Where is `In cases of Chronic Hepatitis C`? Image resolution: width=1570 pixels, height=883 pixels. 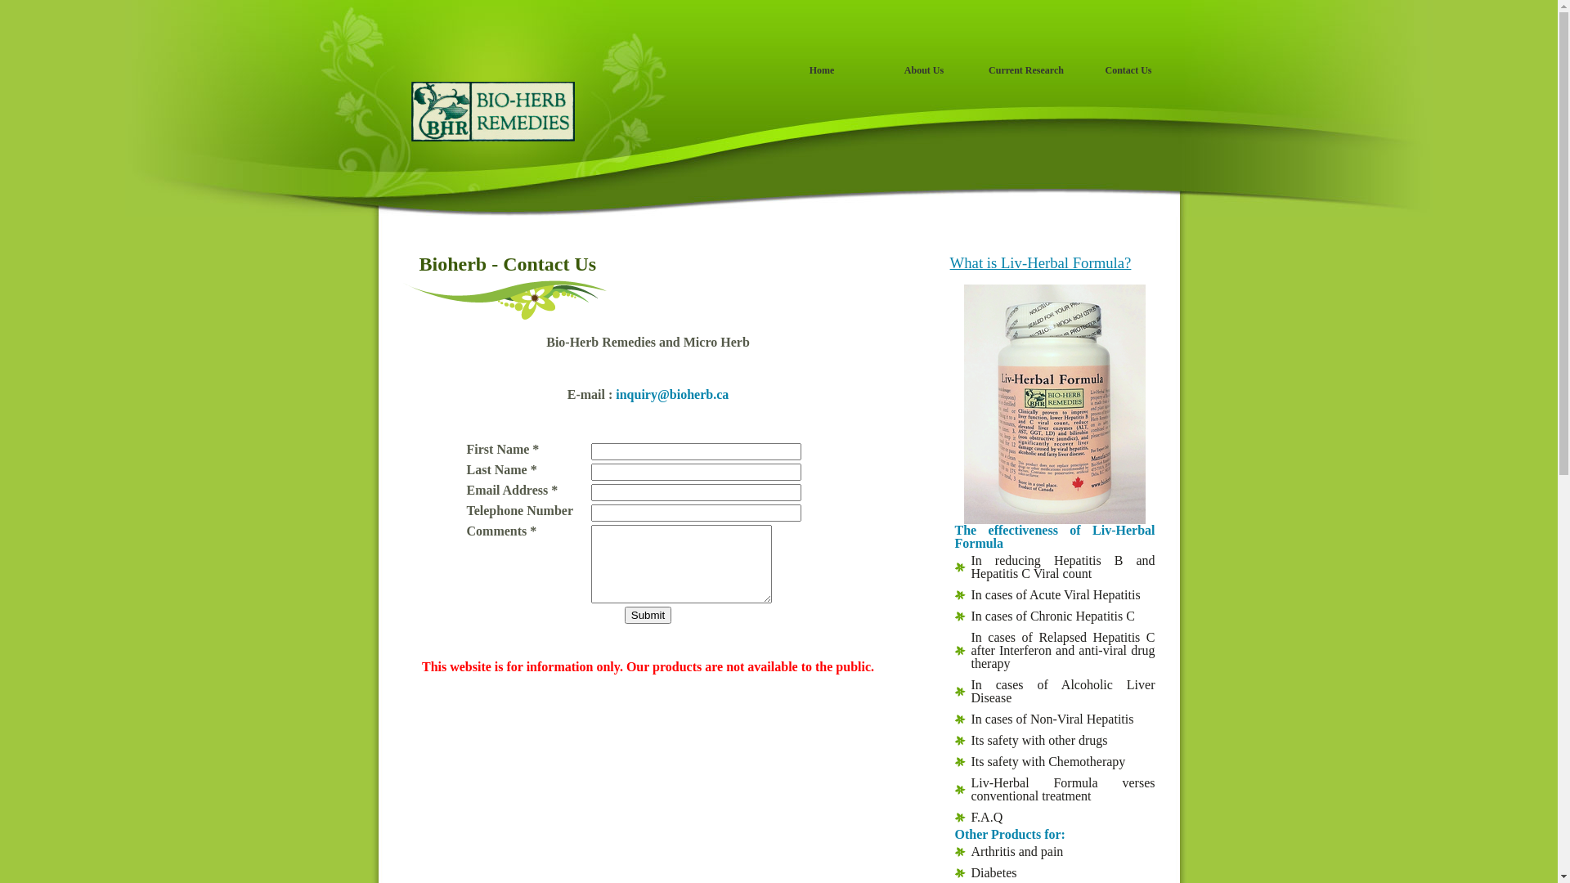
In cases of Chronic Hepatitis C is located at coordinates (1055, 616).